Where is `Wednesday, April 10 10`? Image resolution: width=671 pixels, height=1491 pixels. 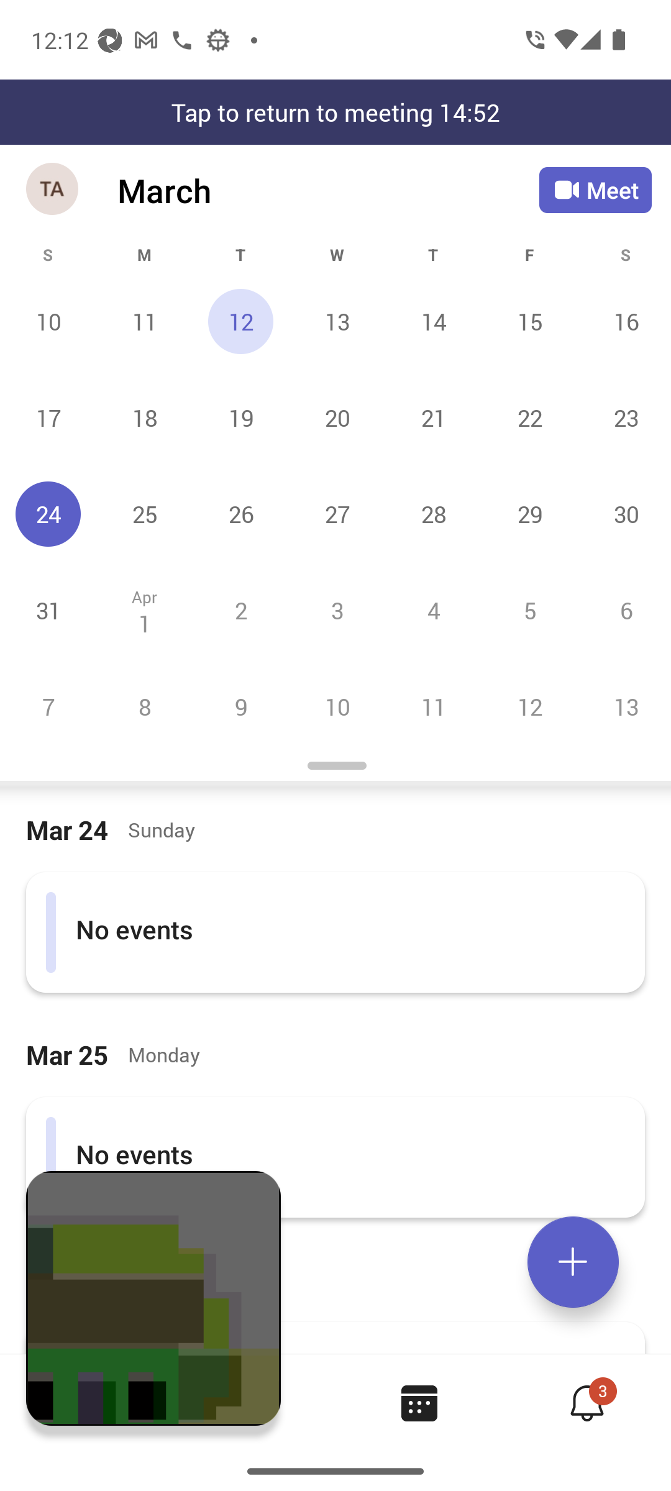
Wednesday, April 10 10 is located at coordinates (337, 706).